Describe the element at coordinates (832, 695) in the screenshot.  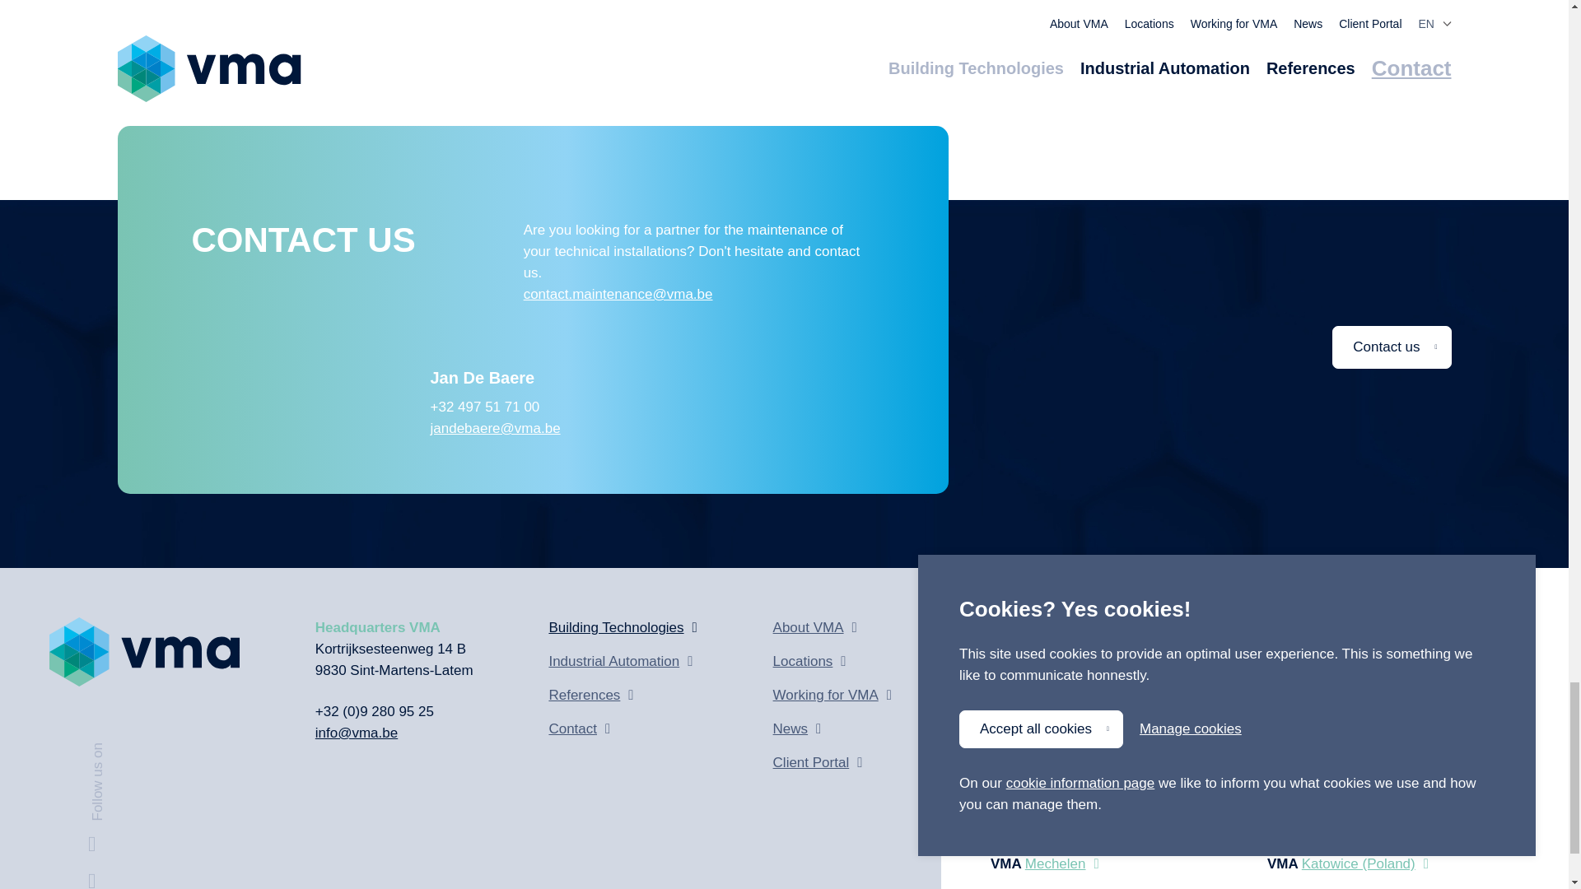
I see `Working for VMA` at that location.